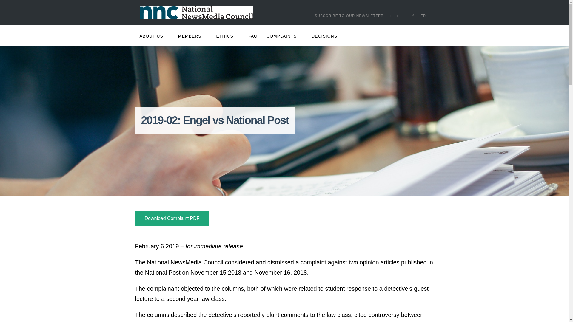 The image size is (573, 322). Describe the element at coordinates (155, 117) in the screenshot. I see `LINKS` at that location.